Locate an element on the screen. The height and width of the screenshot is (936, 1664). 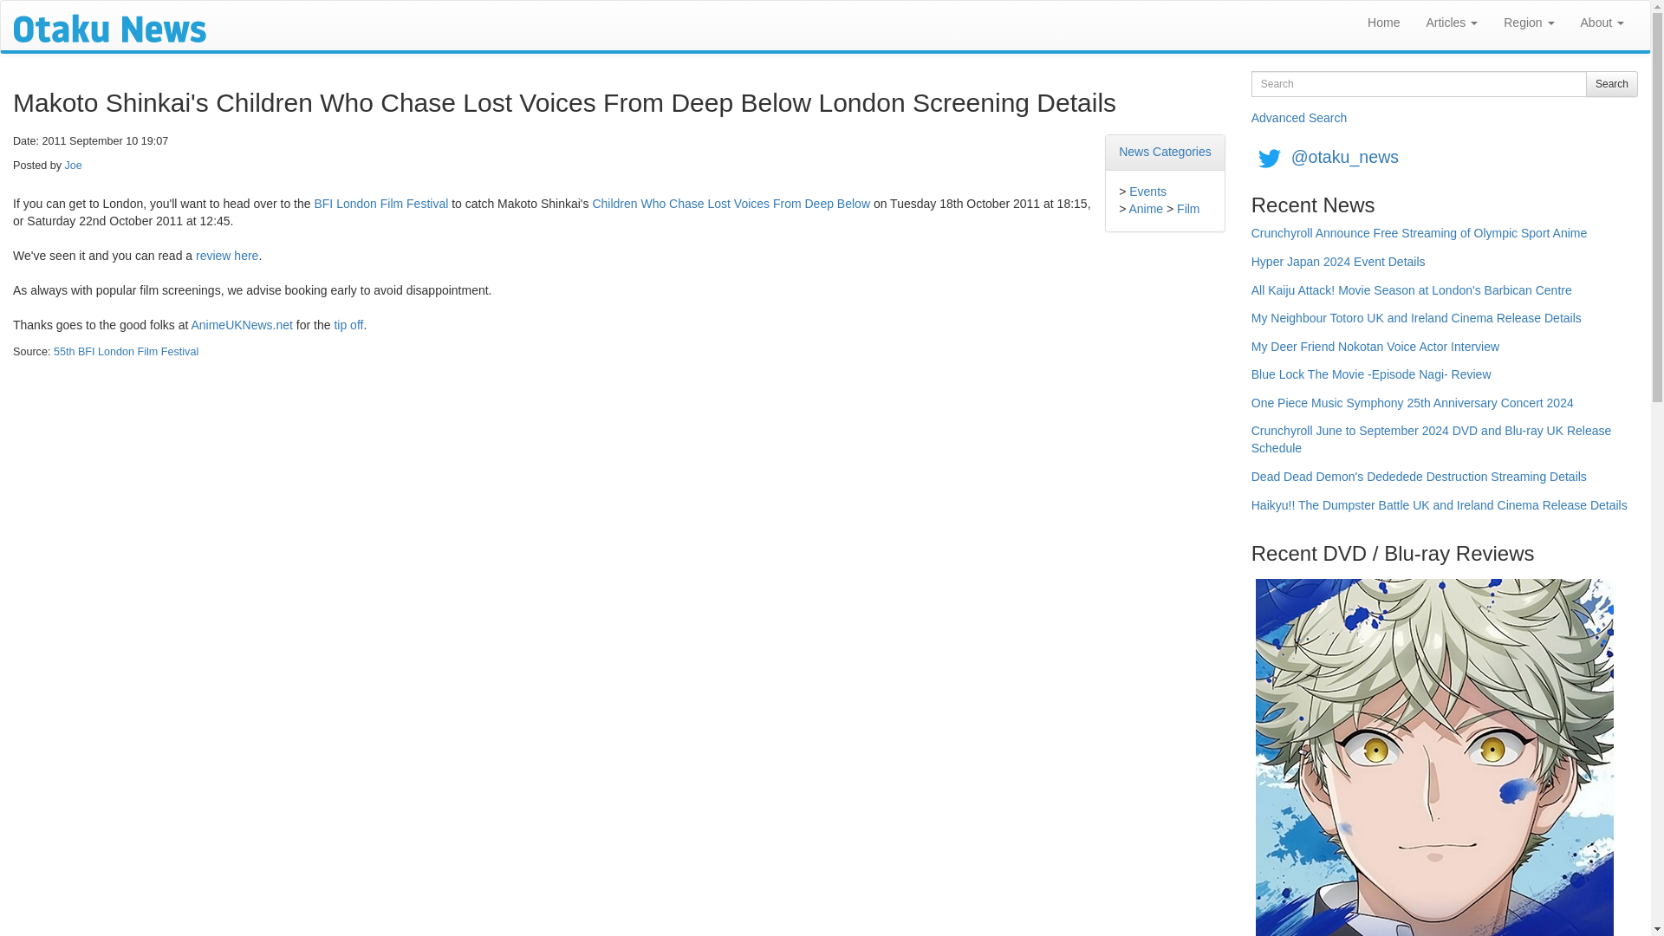
About is located at coordinates (1602, 23).